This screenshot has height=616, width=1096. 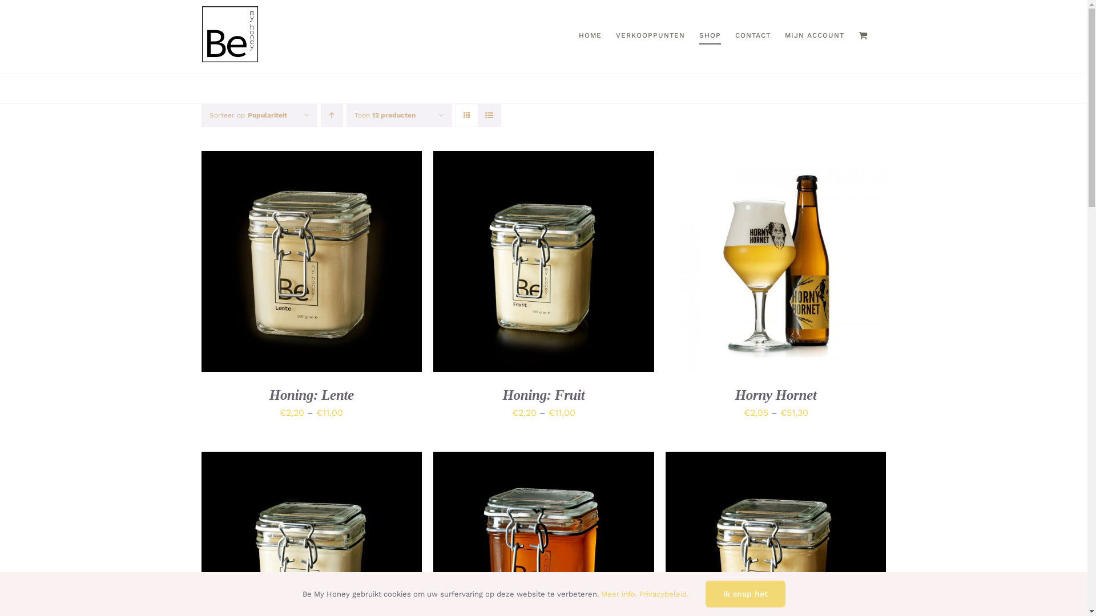 I want to click on Honing: Fruit, so click(x=543, y=395).